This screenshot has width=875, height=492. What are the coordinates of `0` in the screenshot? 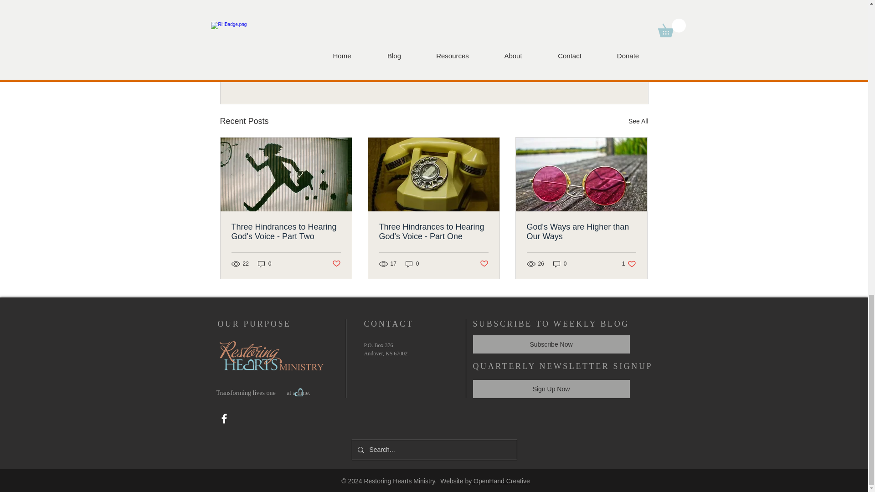 It's located at (264, 264).